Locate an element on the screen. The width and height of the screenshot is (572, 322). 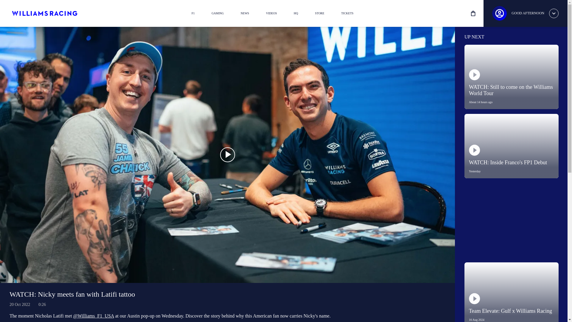
TICKETS is located at coordinates (347, 13).